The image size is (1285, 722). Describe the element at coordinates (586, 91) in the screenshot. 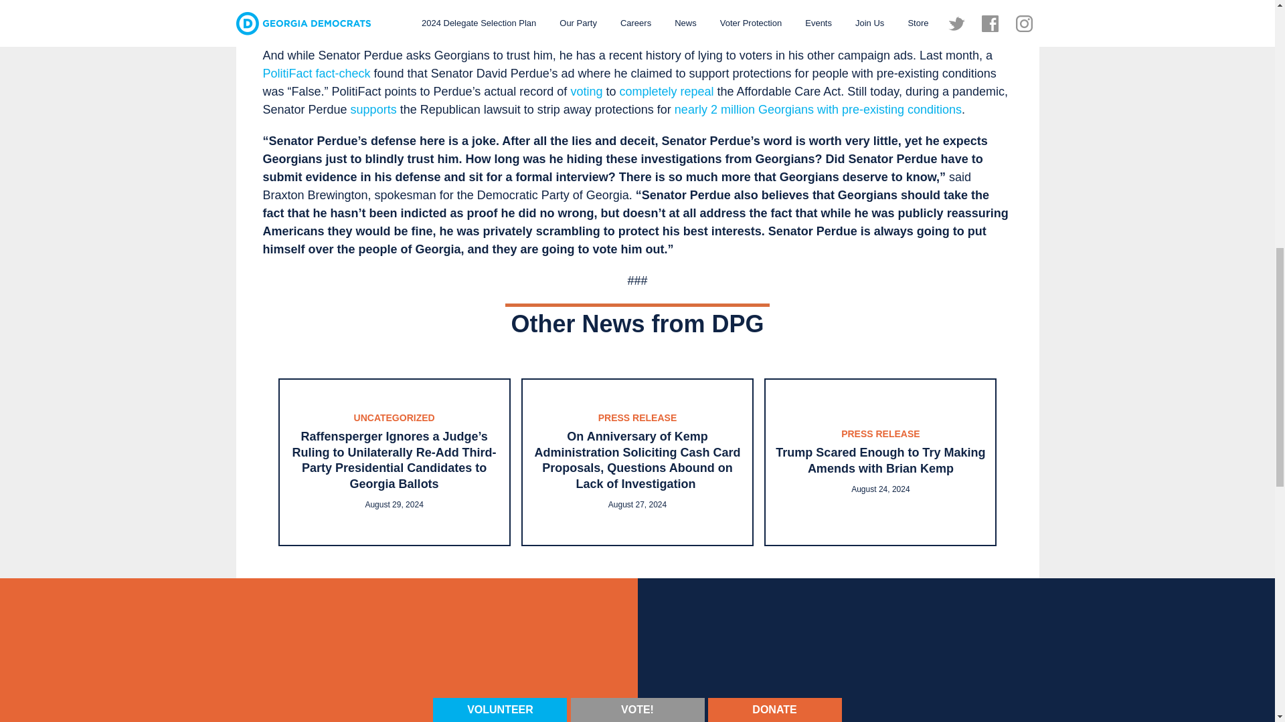

I see `voting` at that location.